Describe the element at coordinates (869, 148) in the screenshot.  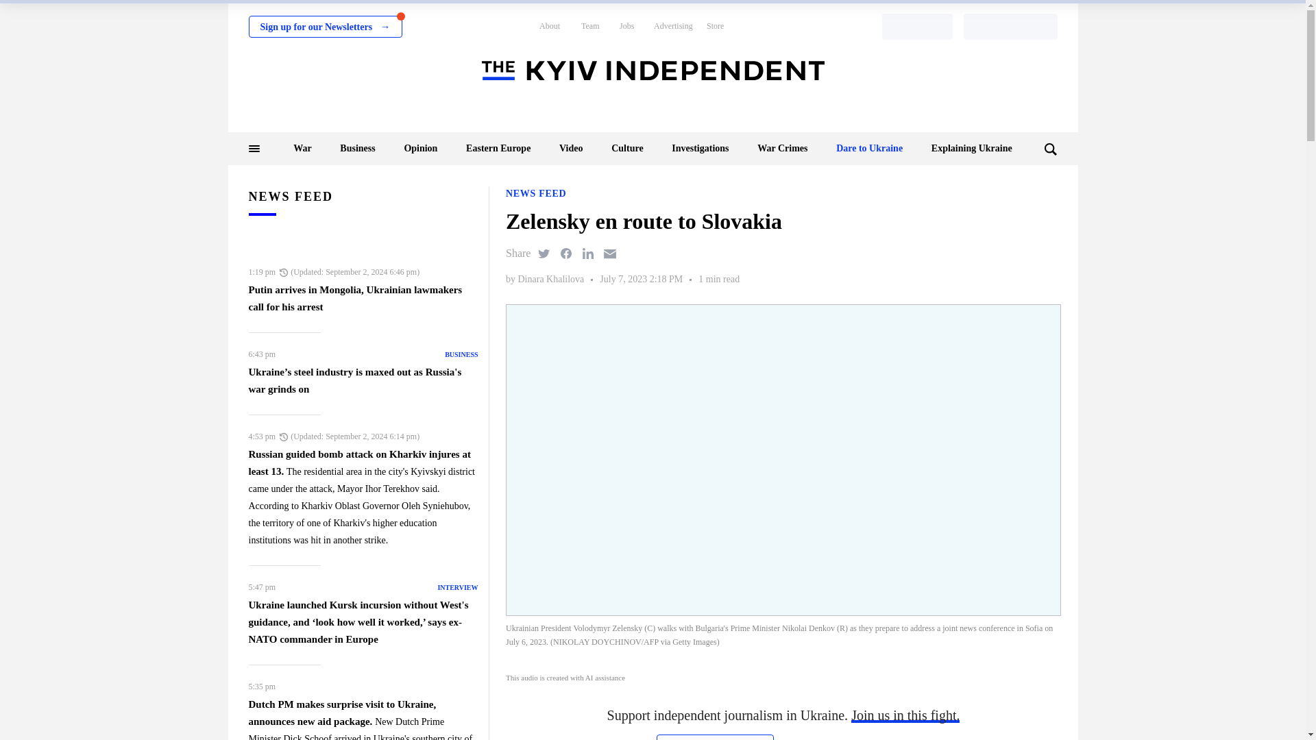
I see `Dare to Ukraine` at that location.